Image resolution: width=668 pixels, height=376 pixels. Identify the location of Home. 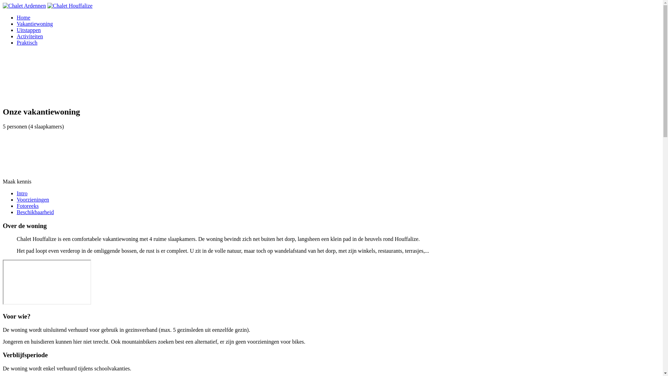
(338, 18).